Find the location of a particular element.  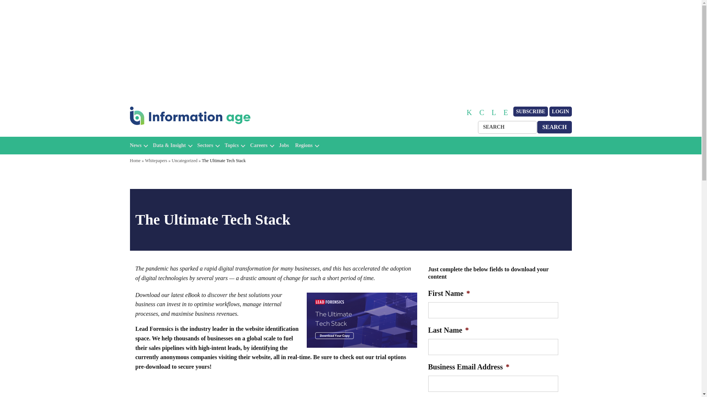

Sectors is located at coordinates (205, 146).